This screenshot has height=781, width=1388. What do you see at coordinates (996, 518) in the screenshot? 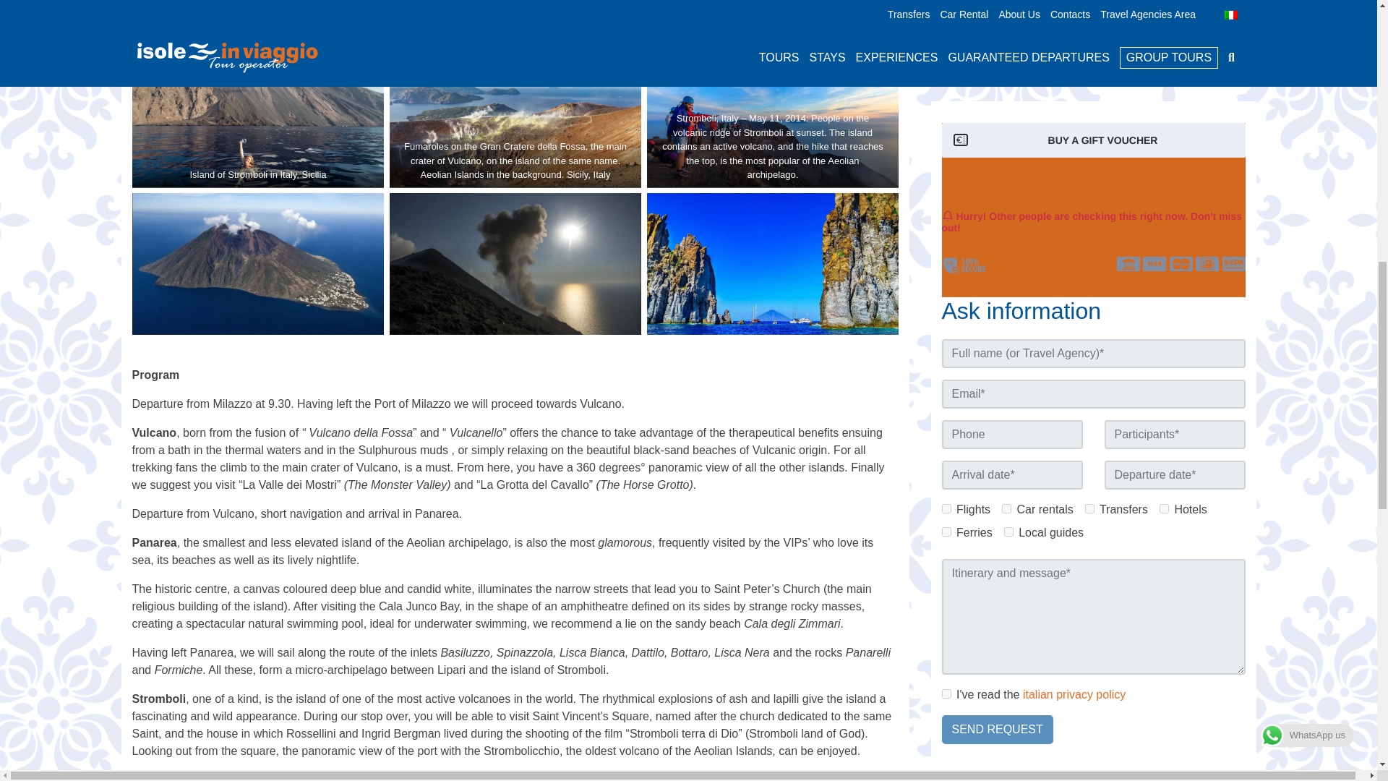
I see `send request` at bounding box center [996, 518].